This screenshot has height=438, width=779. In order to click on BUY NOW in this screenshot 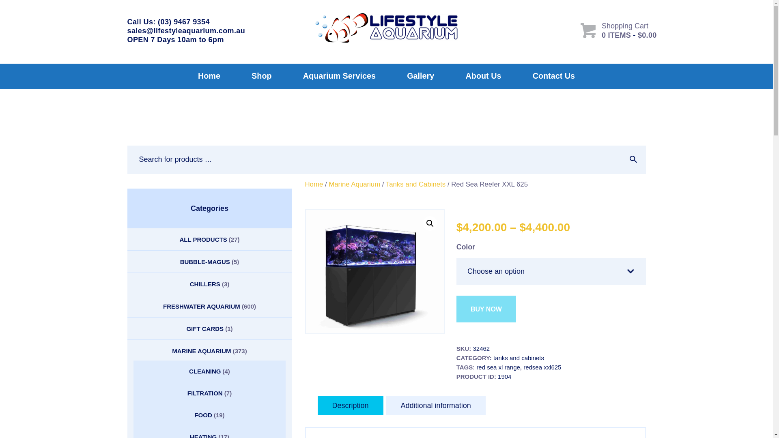, I will do `click(486, 309)`.